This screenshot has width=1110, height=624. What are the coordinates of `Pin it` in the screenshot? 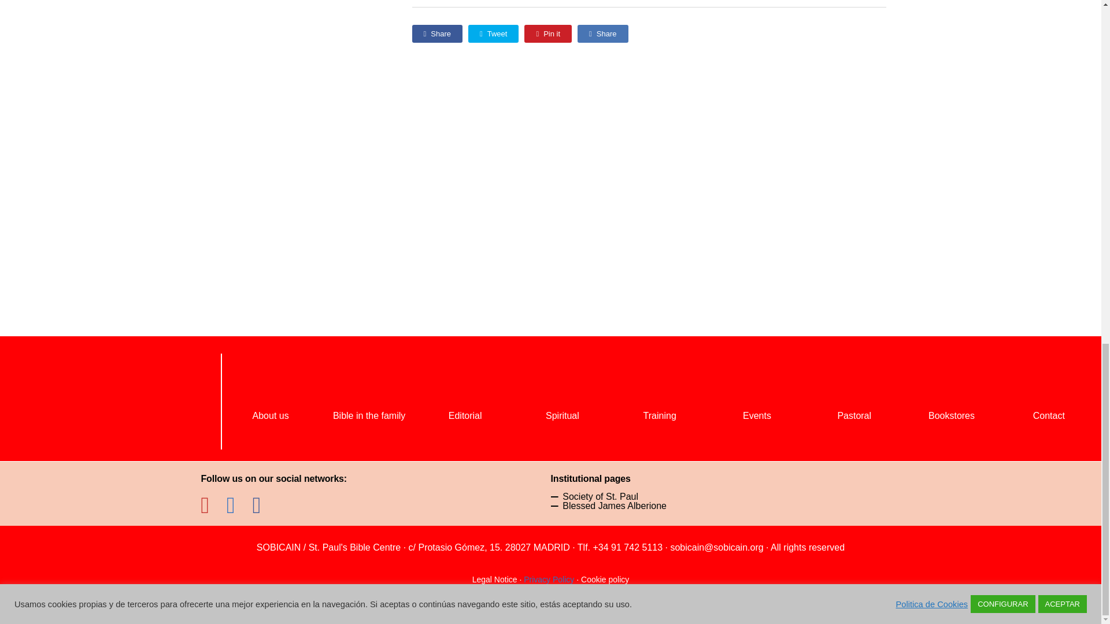 It's located at (547, 34).